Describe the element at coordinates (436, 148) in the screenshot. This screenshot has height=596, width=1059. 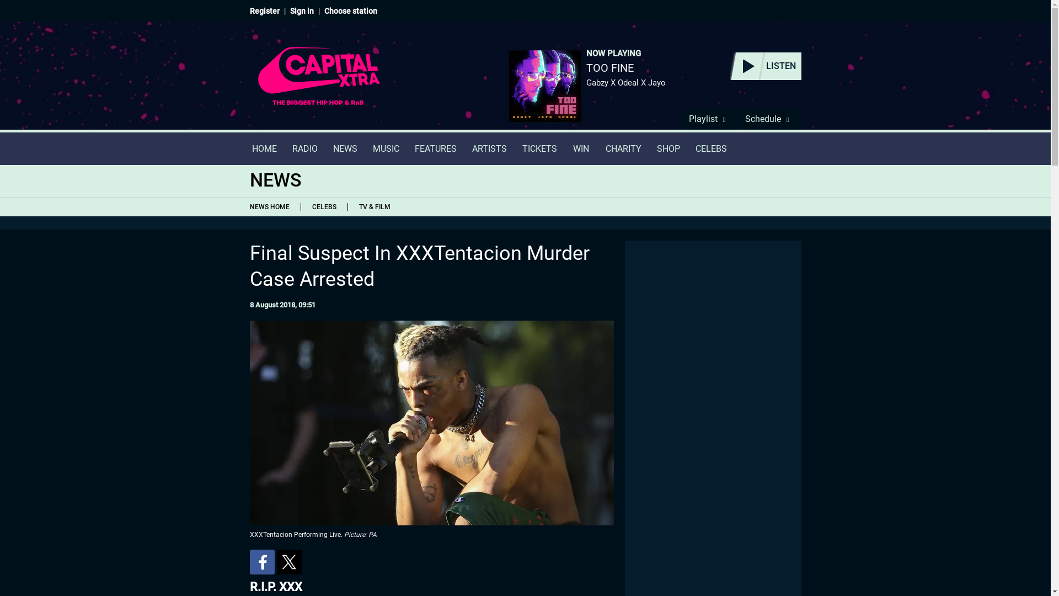
I see `FEATURES` at that location.